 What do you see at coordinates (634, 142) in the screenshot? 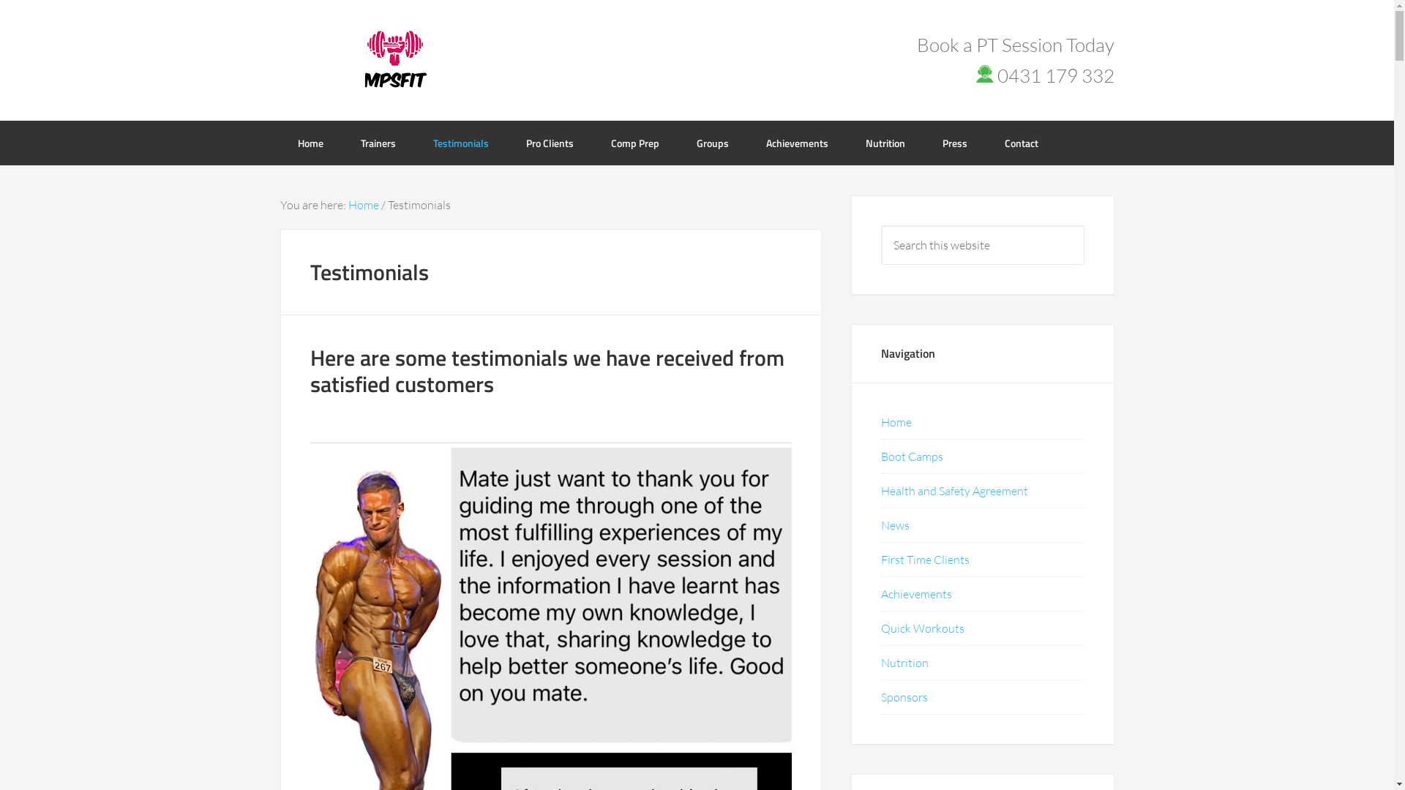
I see `Comp Prep` at bounding box center [634, 142].